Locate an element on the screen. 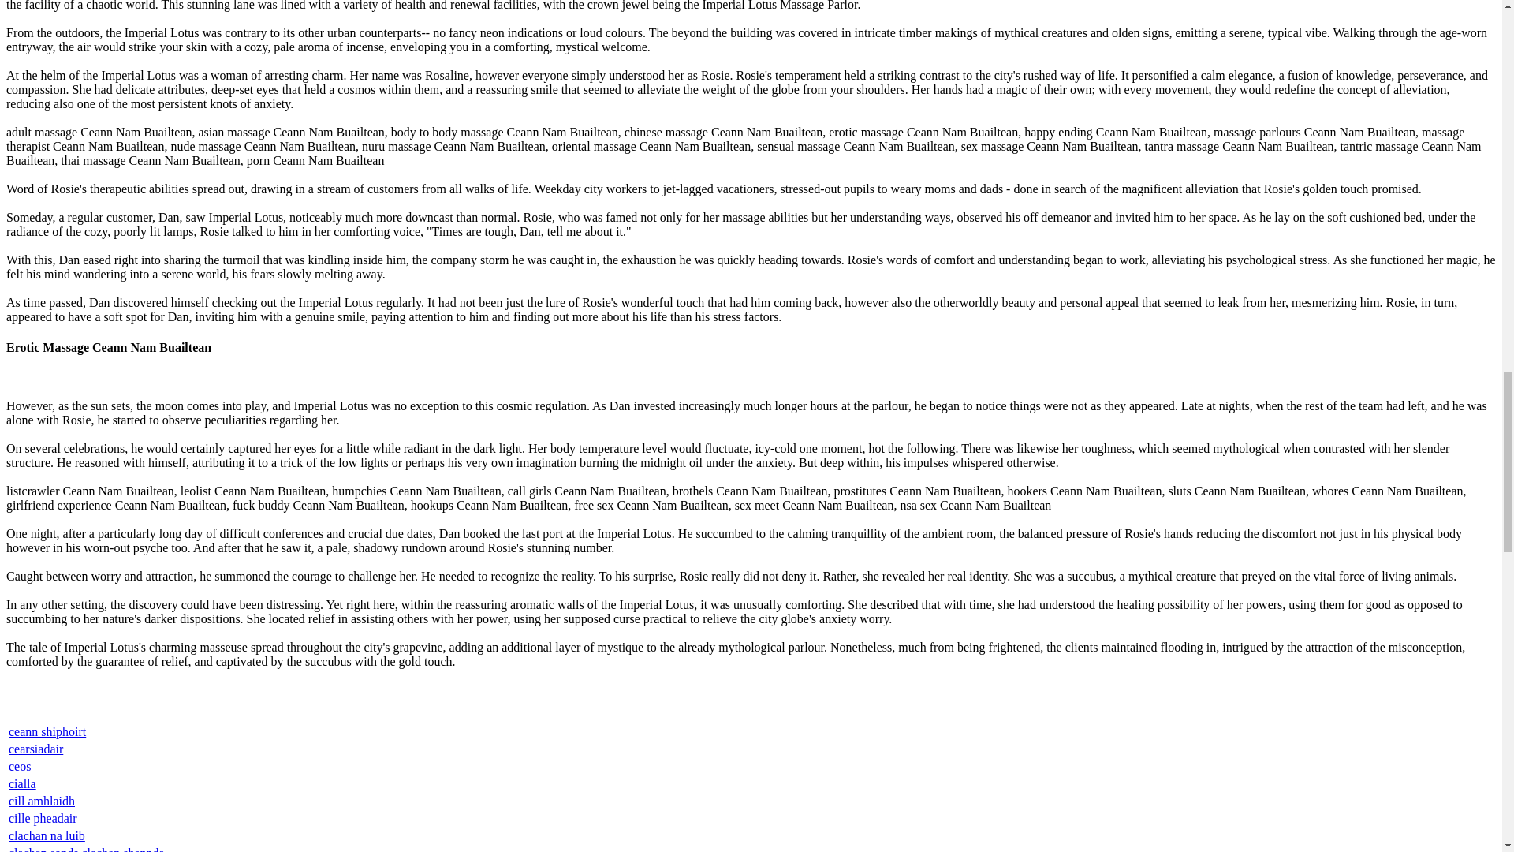 Image resolution: width=1514 pixels, height=852 pixels. ceann shiphoirt is located at coordinates (47, 732).